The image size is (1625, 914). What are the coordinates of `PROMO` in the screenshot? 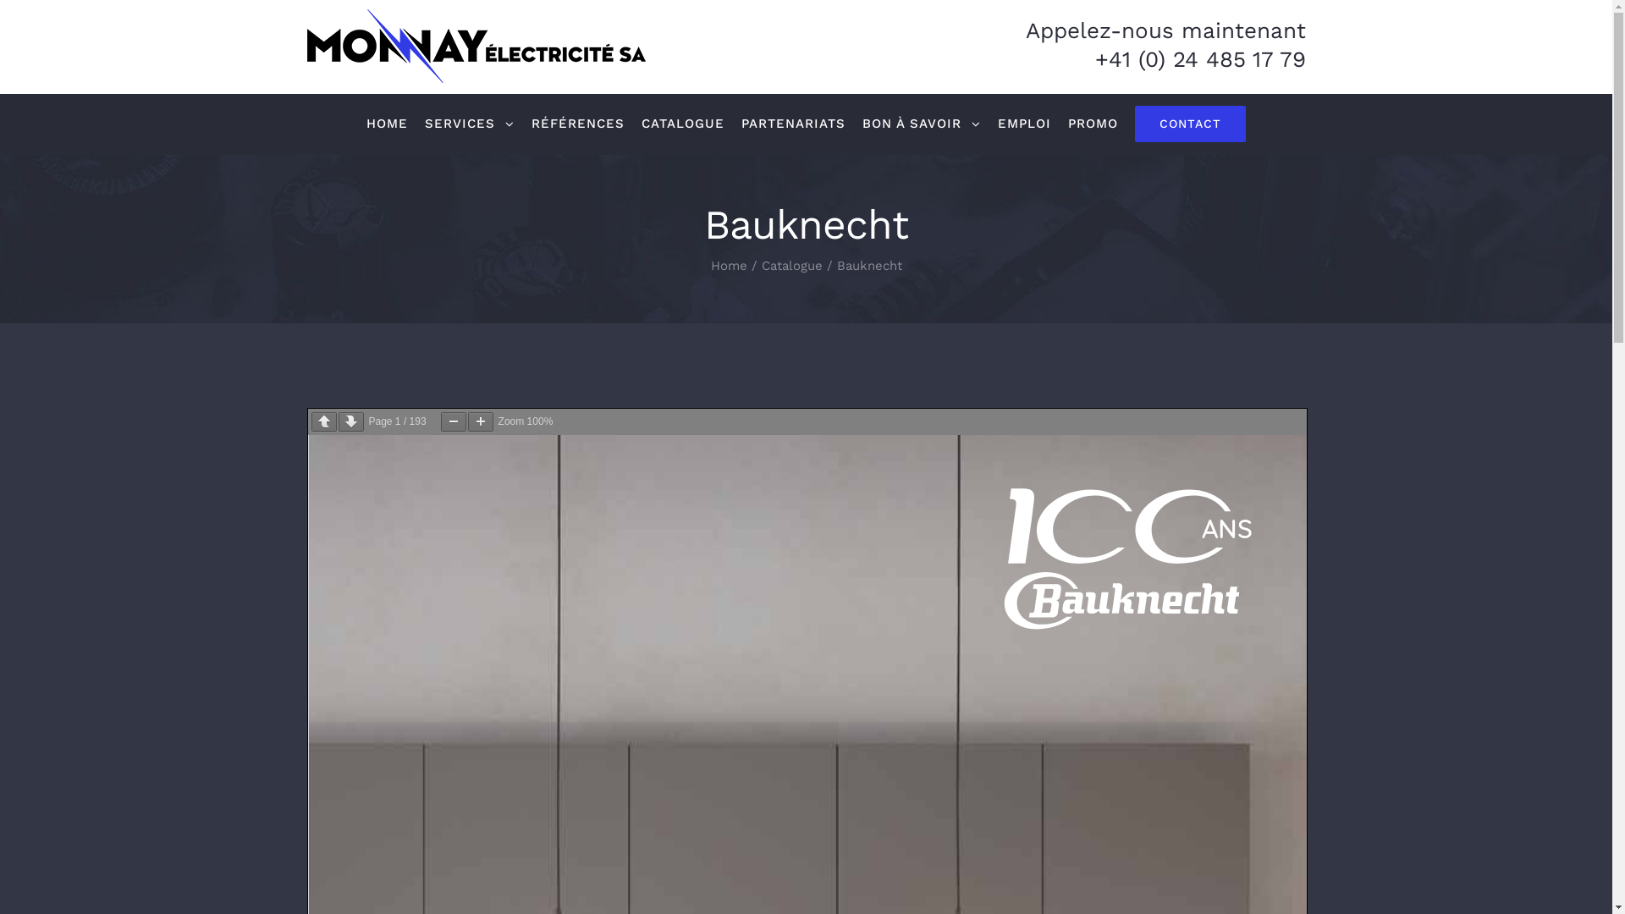 It's located at (1093, 124).